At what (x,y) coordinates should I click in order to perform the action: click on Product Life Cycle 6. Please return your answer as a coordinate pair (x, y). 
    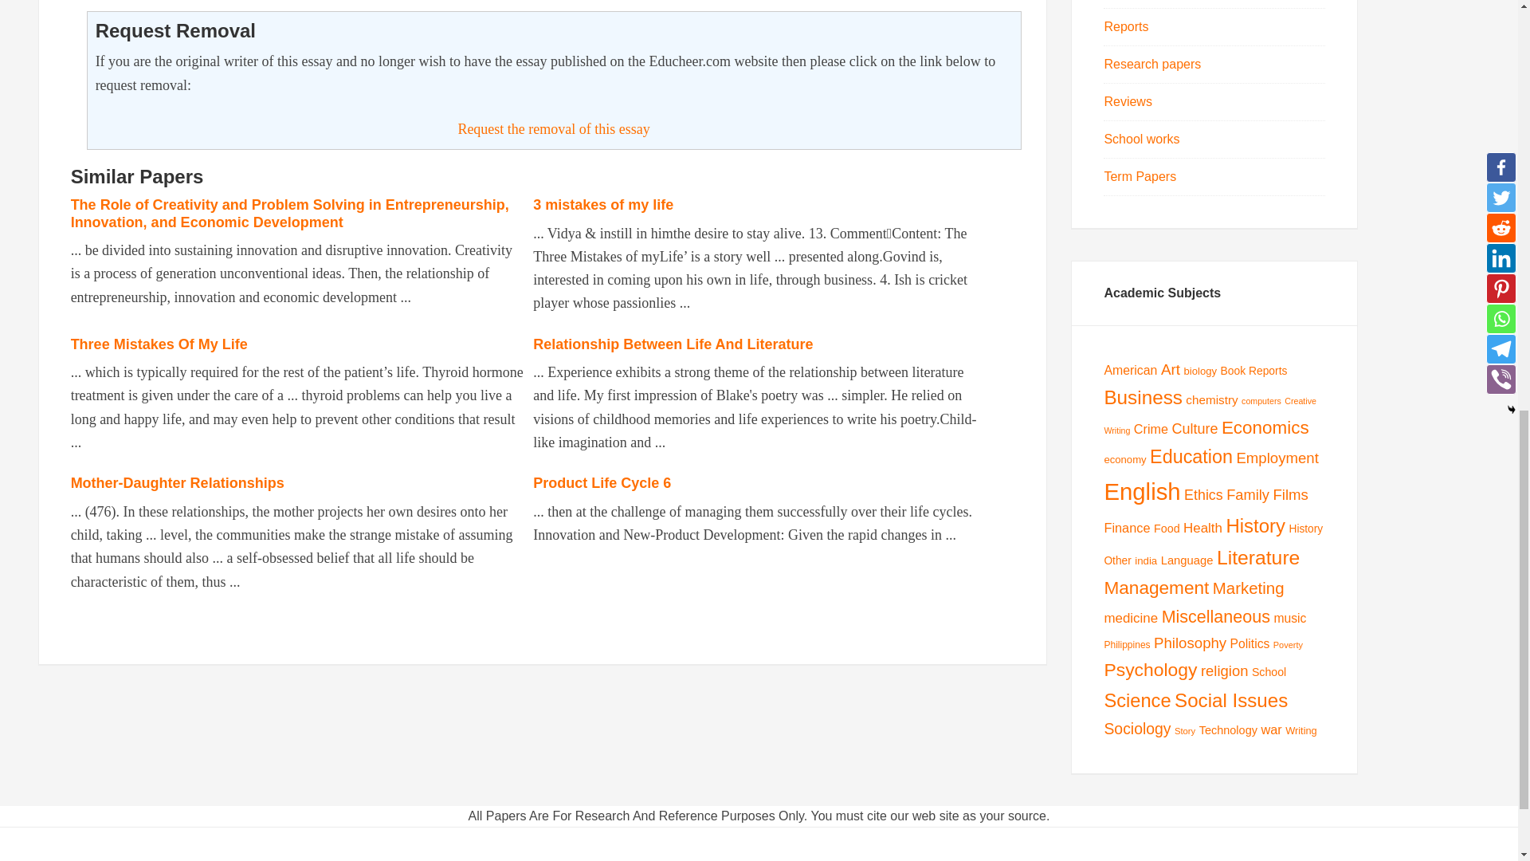
    Looking at the image, I should click on (602, 483).